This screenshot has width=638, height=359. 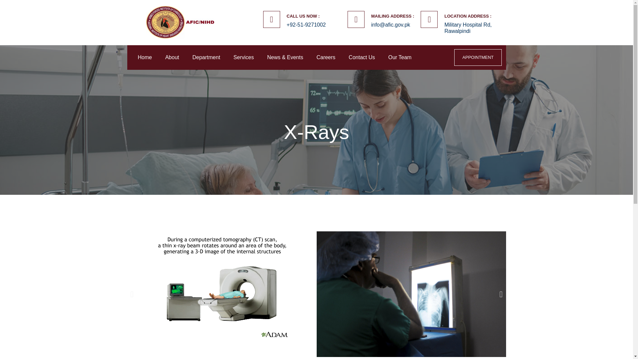 What do you see at coordinates (206, 57) in the screenshot?
I see `Department` at bounding box center [206, 57].